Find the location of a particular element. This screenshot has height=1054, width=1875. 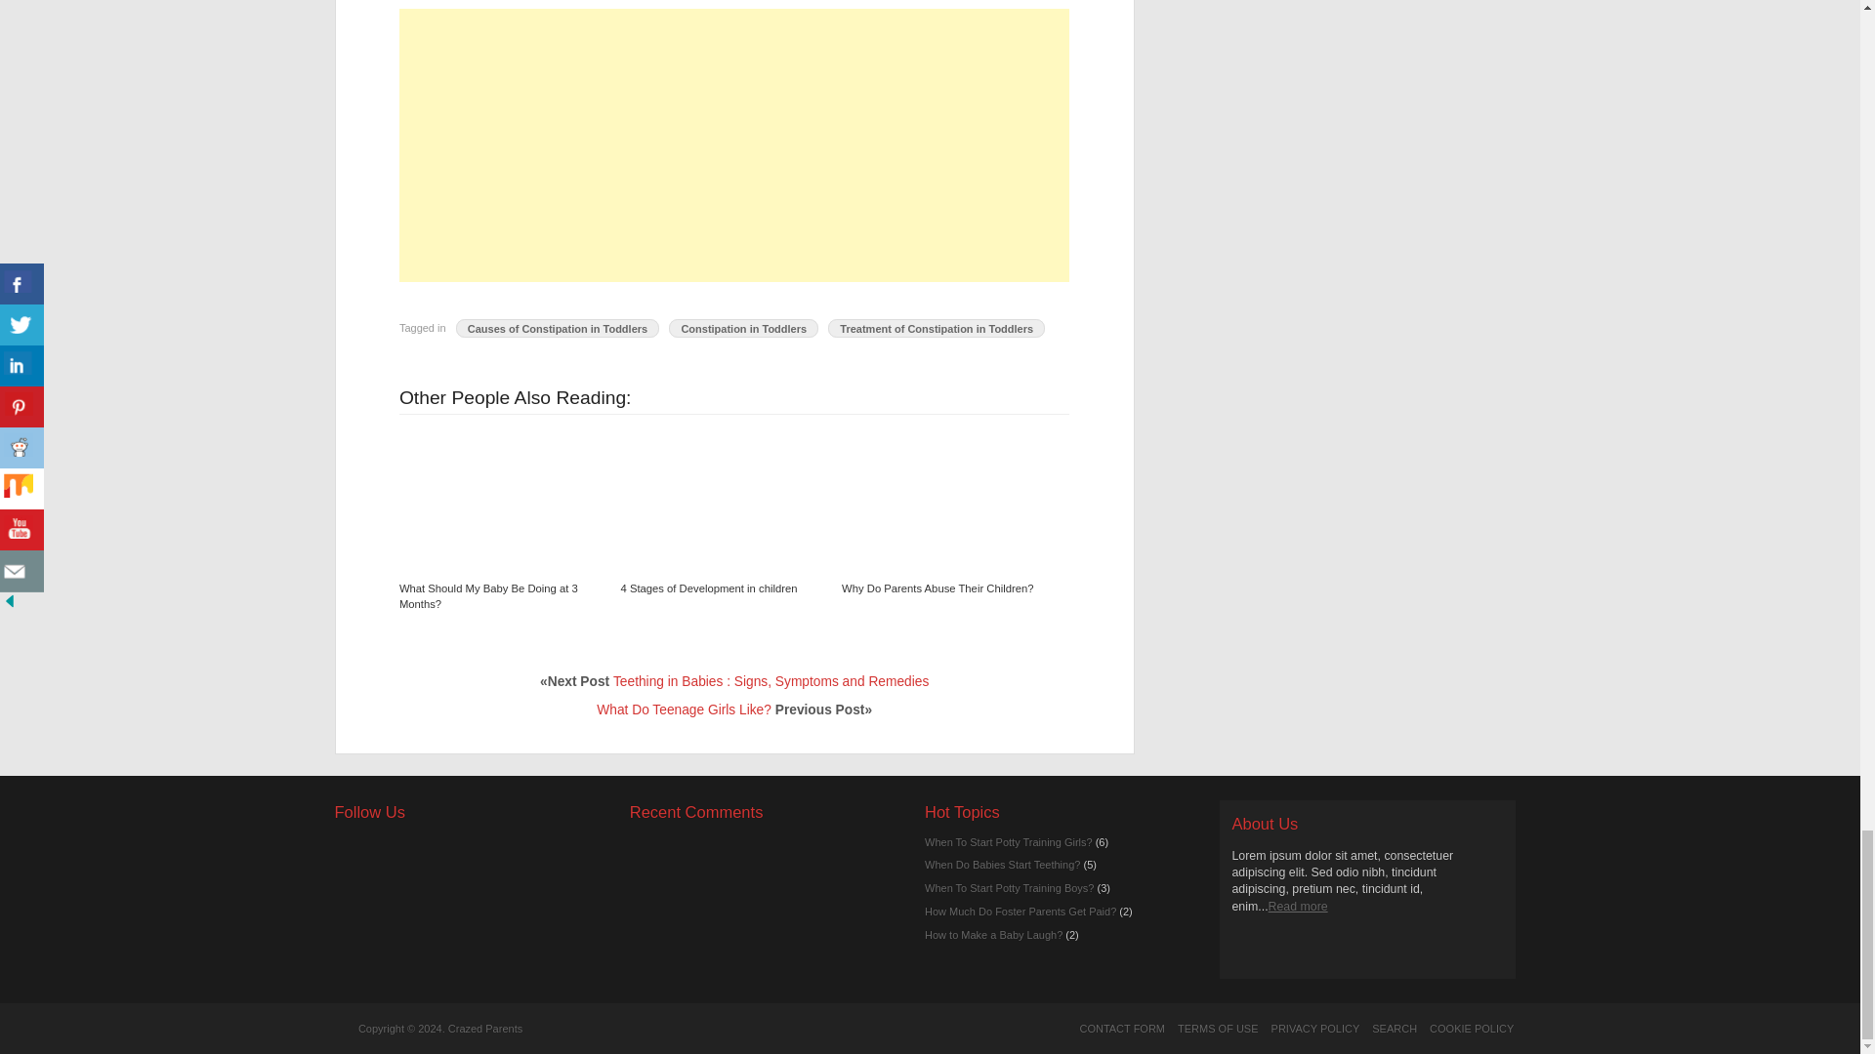

When Do Babies Start Teething? is located at coordinates (1002, 865).